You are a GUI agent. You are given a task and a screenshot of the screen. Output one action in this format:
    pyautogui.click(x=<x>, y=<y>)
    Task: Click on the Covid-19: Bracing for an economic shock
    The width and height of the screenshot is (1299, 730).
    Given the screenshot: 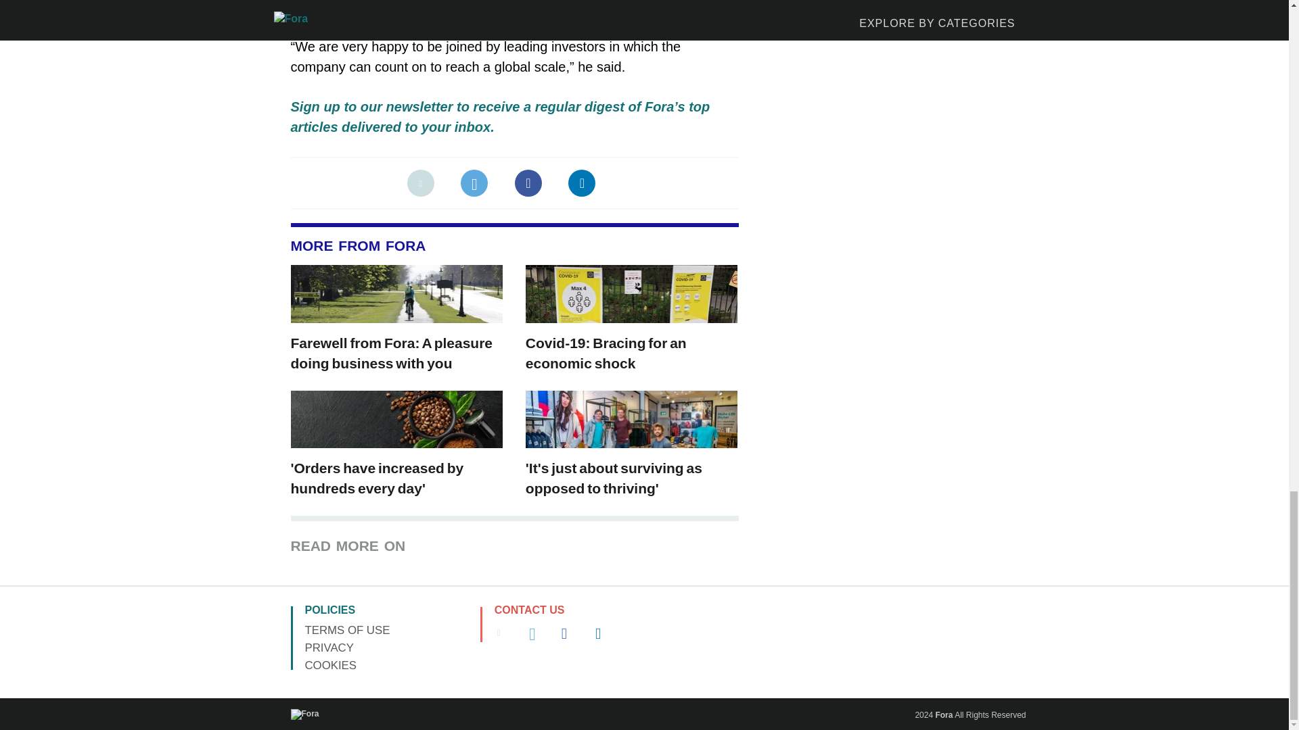 What is the action you would take?
    pyautogui.click(x=606, y=353)
    